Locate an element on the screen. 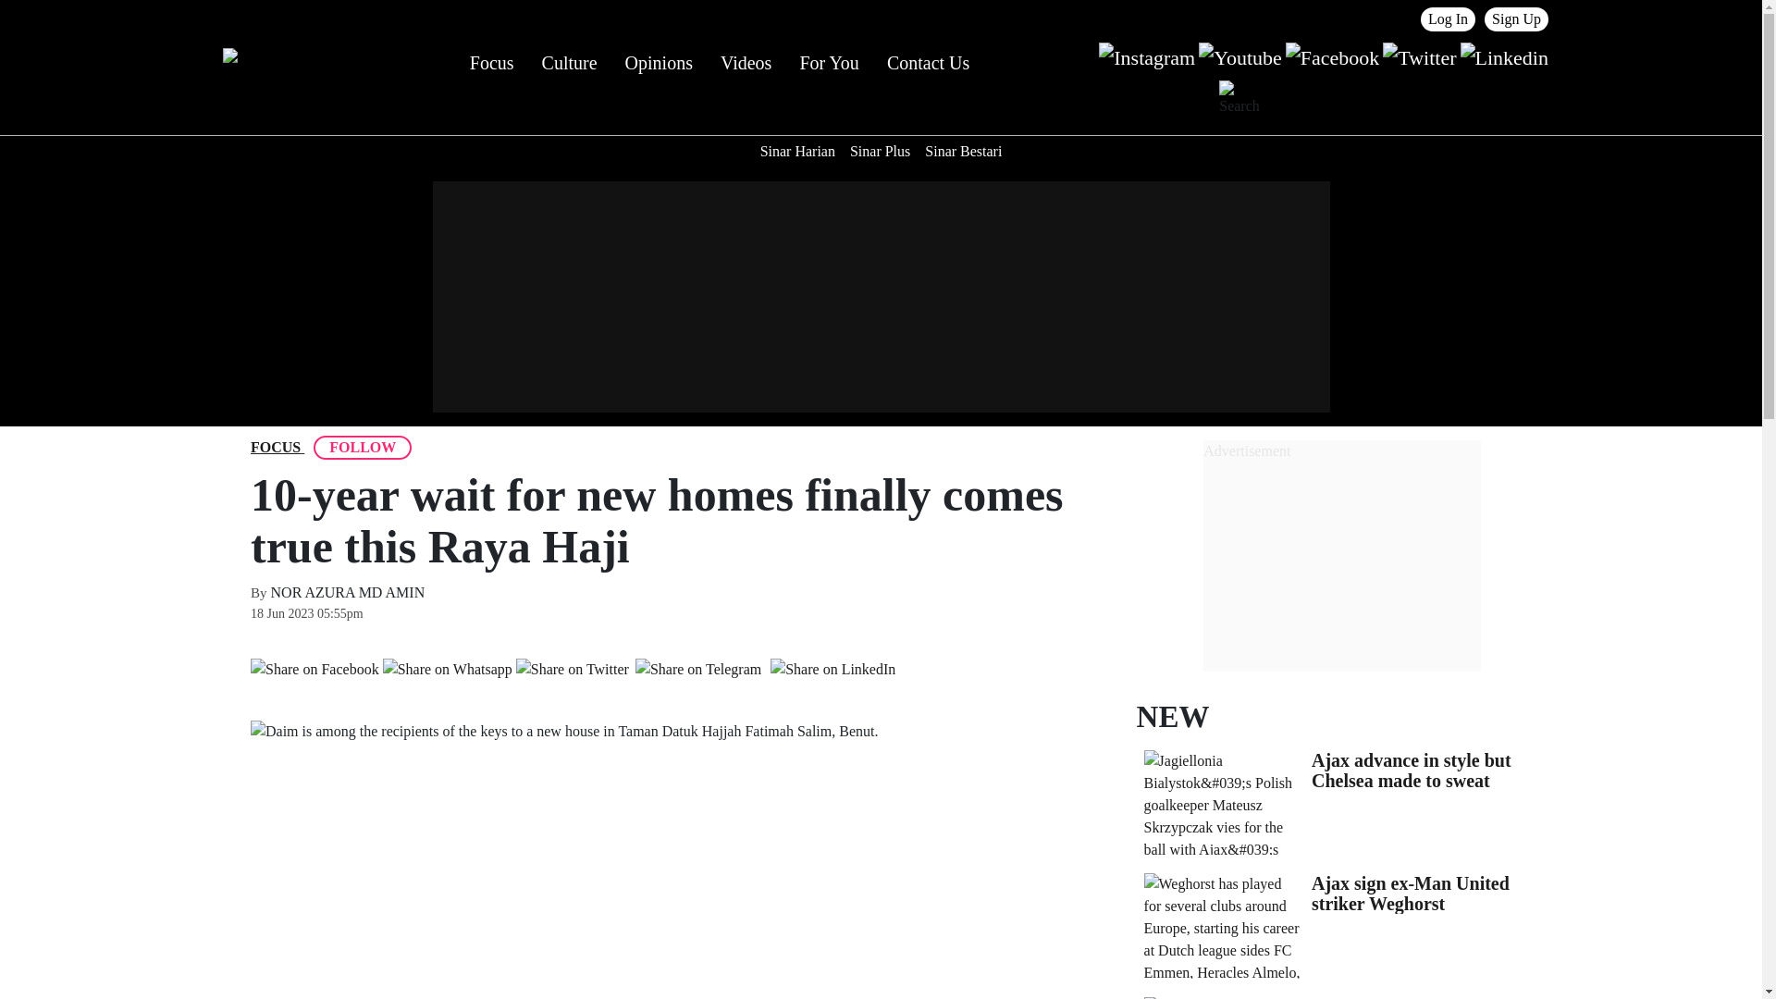 This screenshot has height=999, width=1776. Opinions is located at coordinates (659, 63).